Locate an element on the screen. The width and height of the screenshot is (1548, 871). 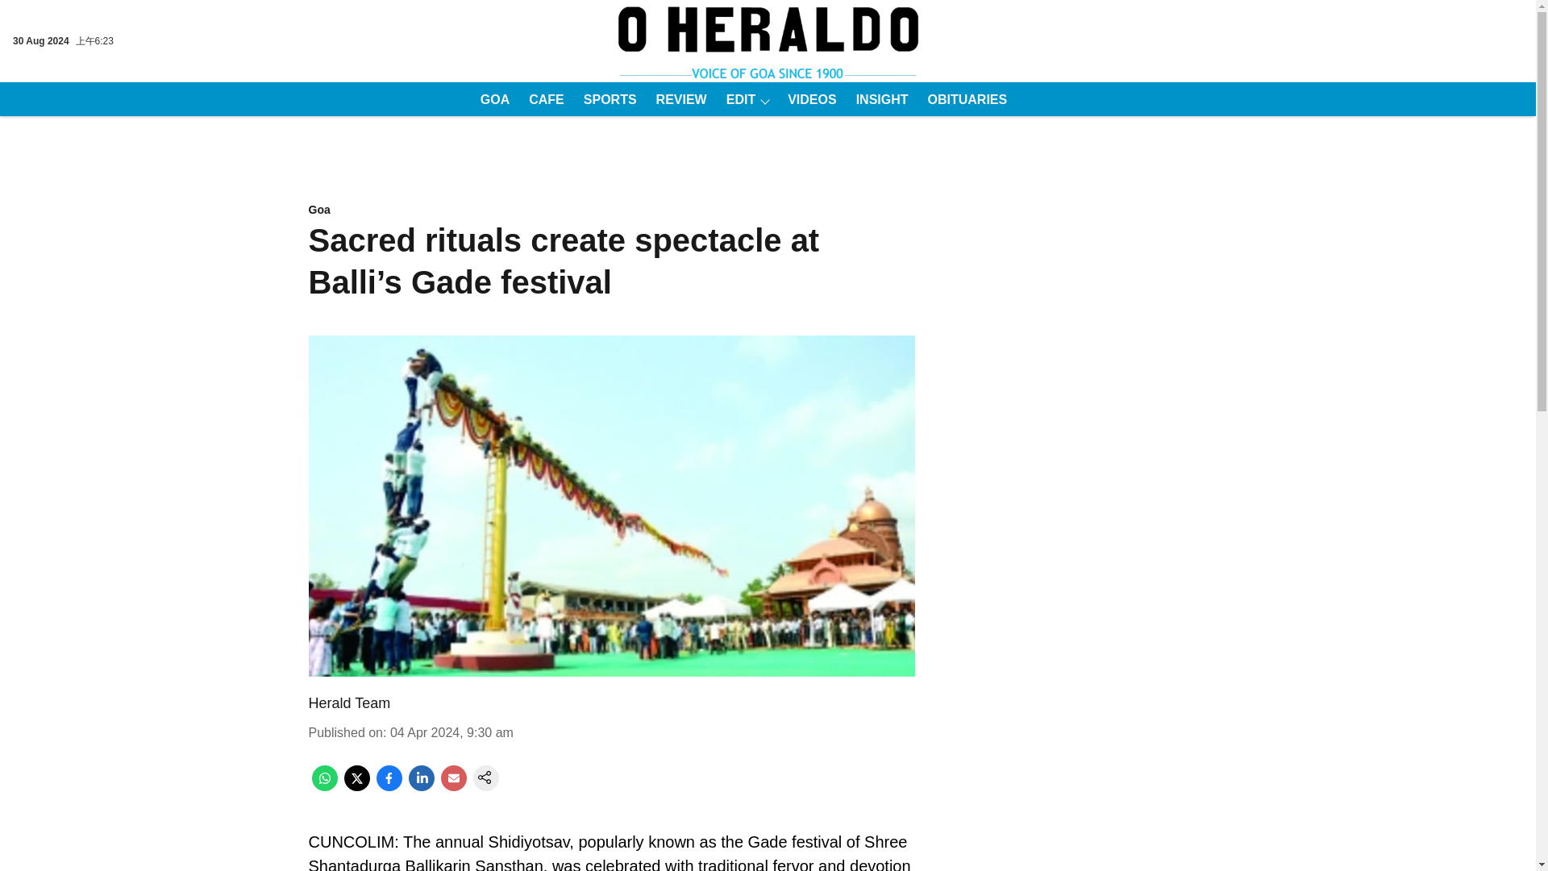
INSIGHT is located at coordinates (877, 99).